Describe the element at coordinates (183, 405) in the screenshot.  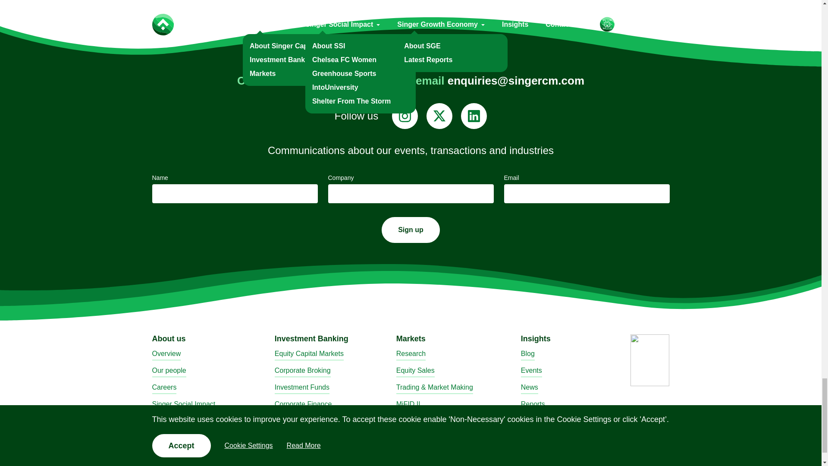
I see `Singer Social Impact` at that location.